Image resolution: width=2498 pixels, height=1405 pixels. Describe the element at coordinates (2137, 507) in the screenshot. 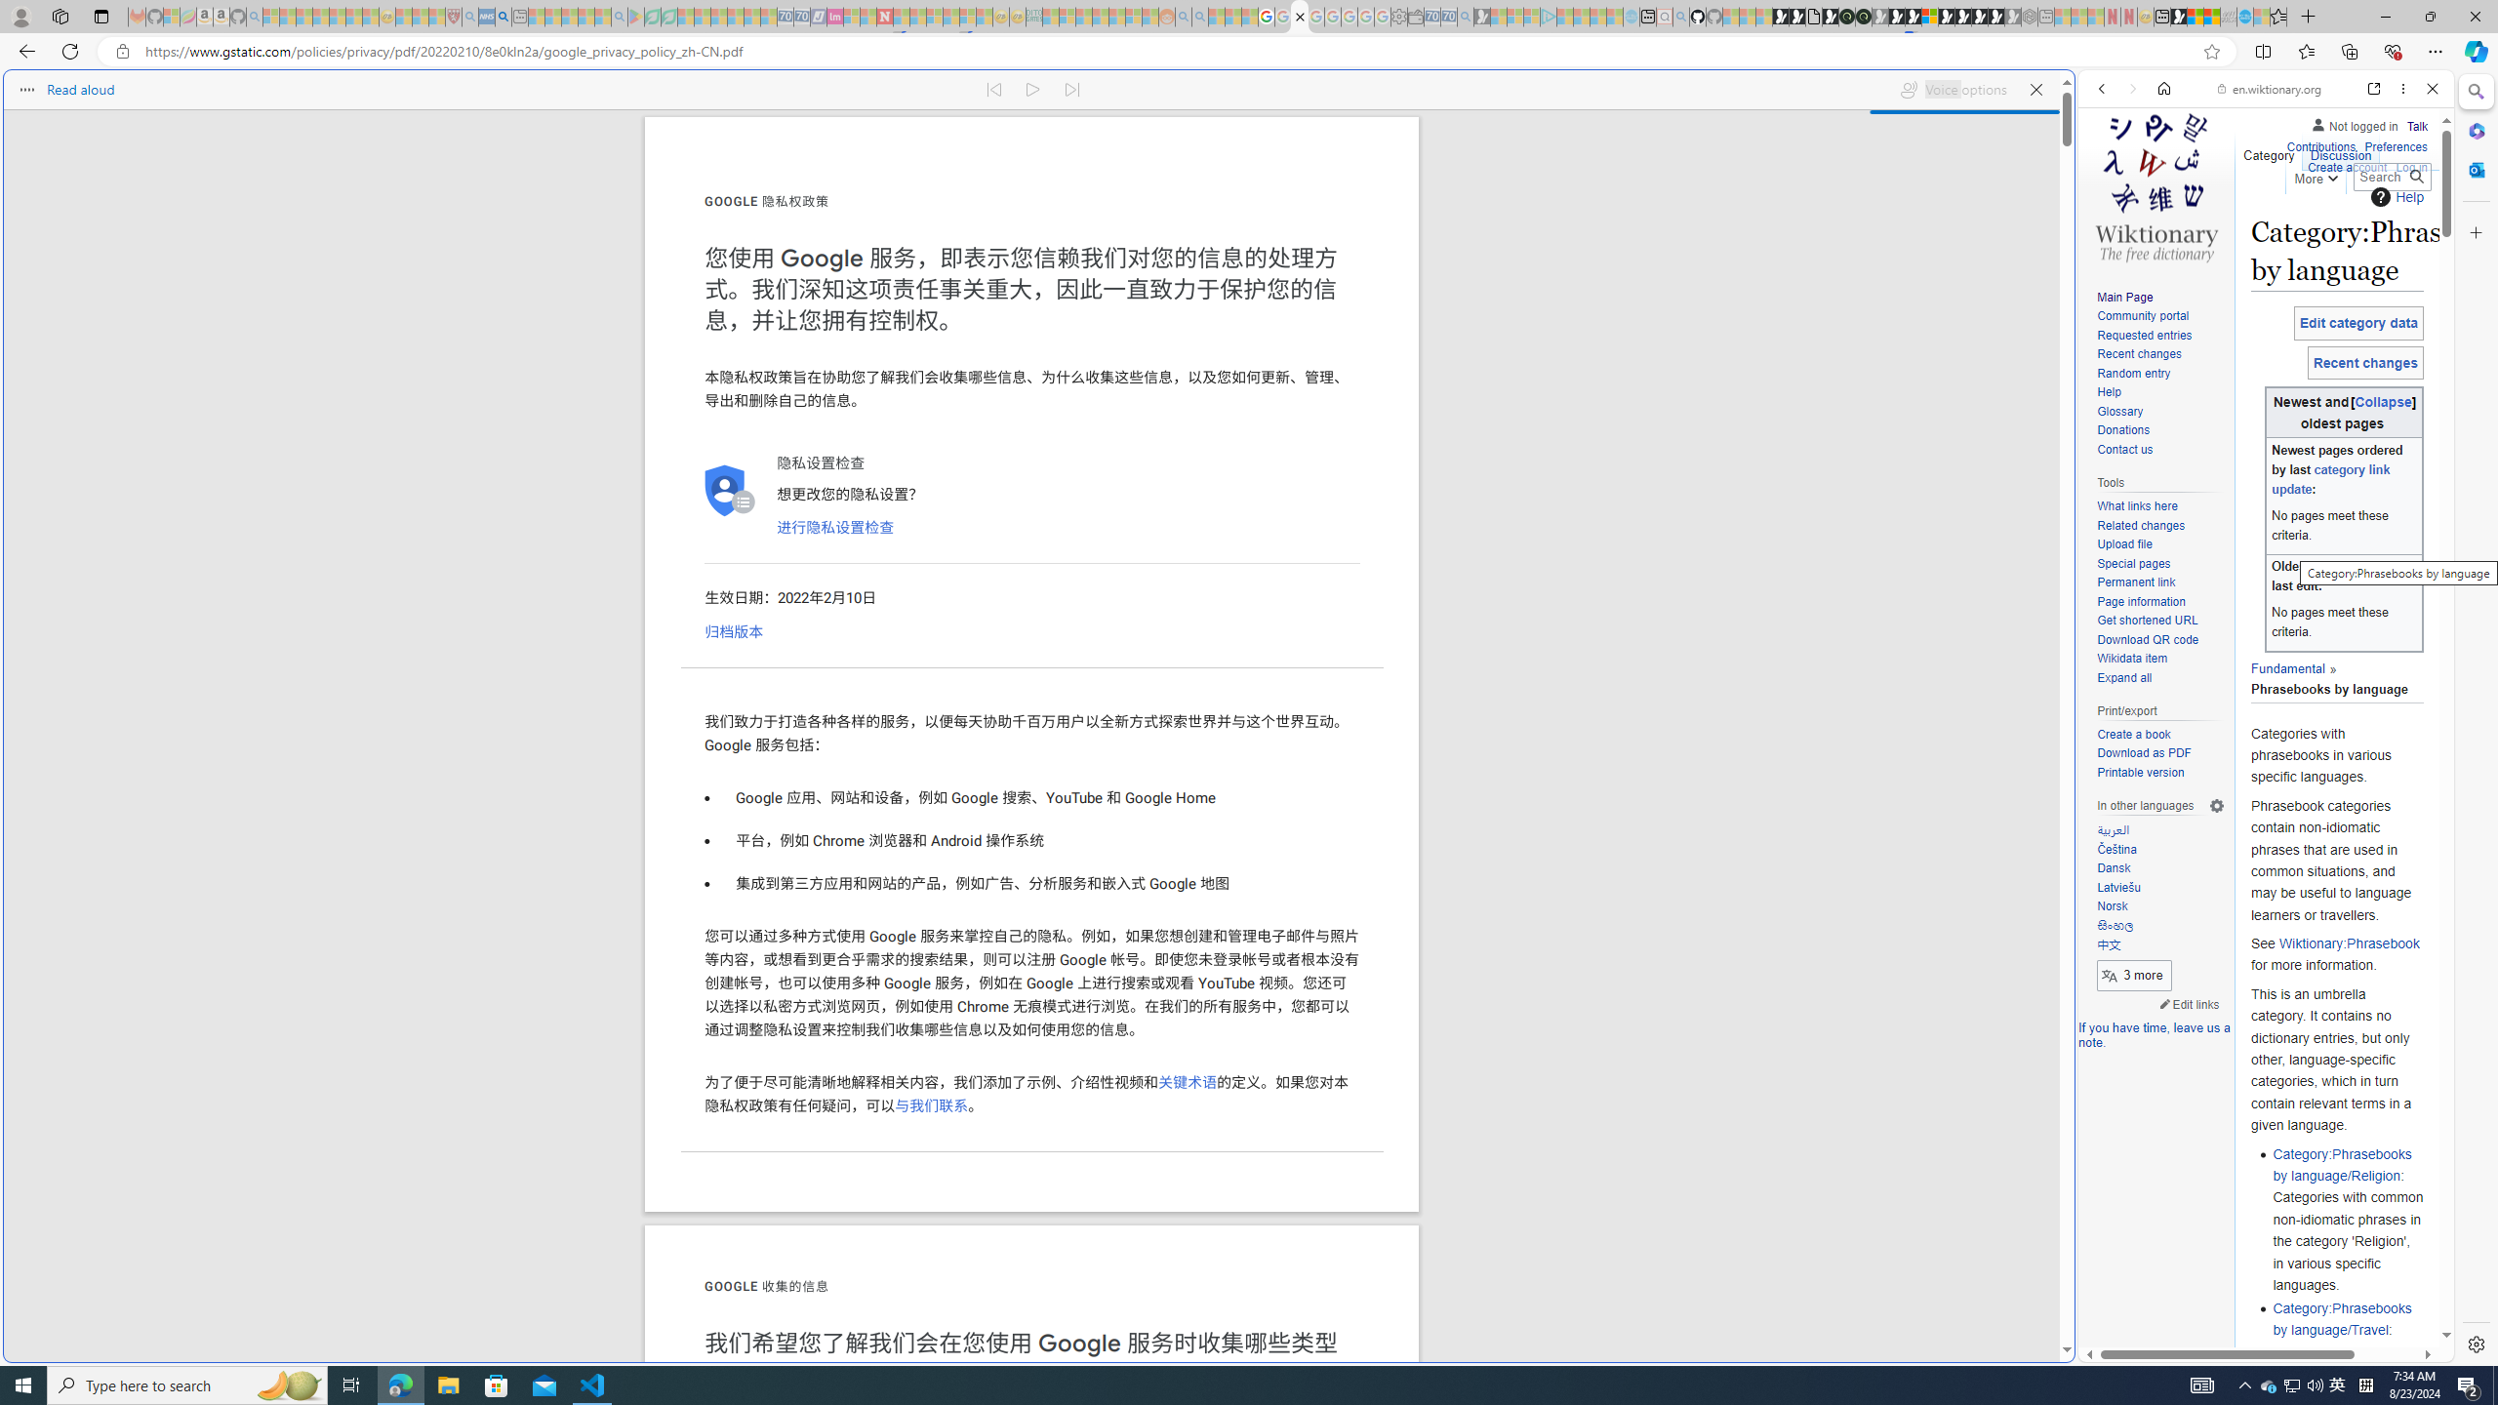

I see `What links here` at that location.